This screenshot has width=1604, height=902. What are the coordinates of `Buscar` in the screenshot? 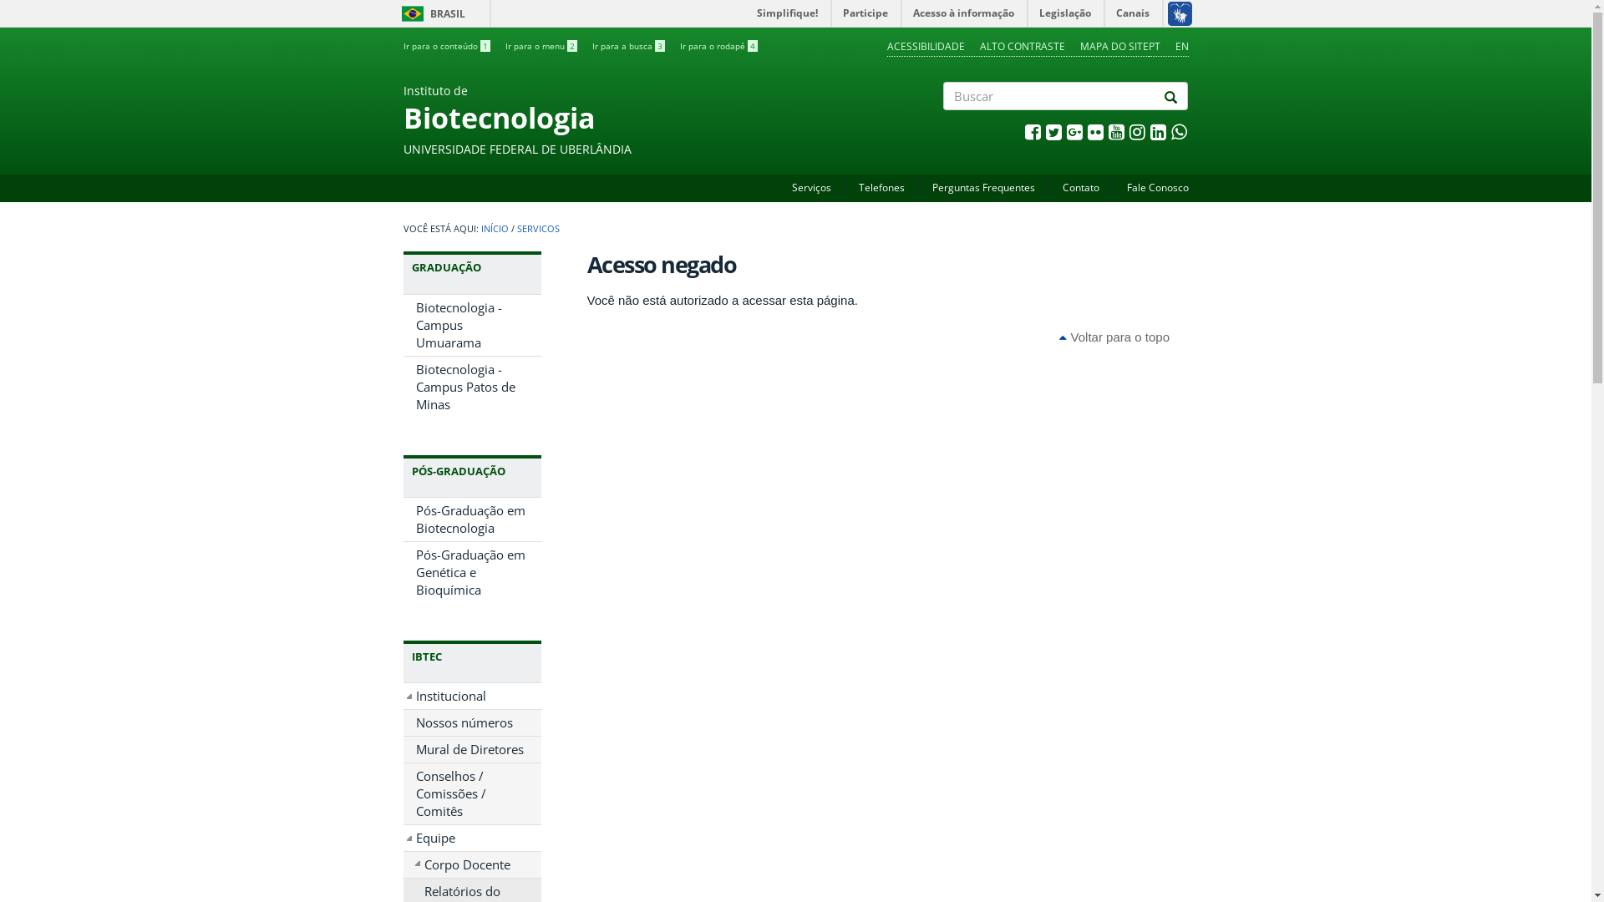 It's located at (944, 124).